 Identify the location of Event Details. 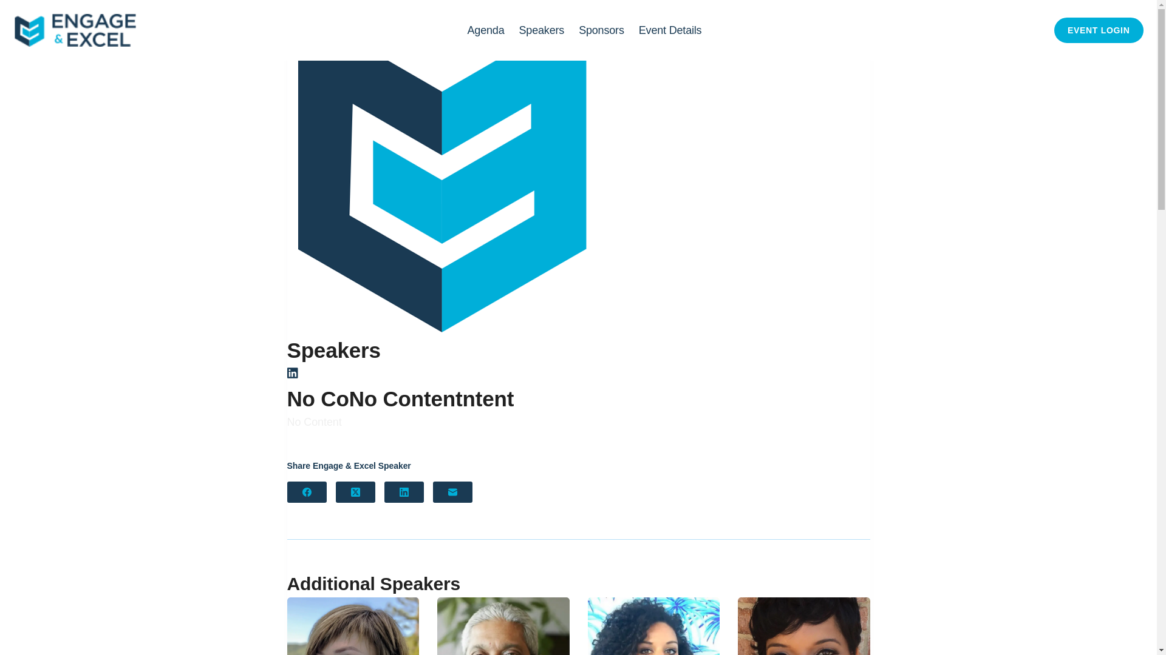
(670, 30).